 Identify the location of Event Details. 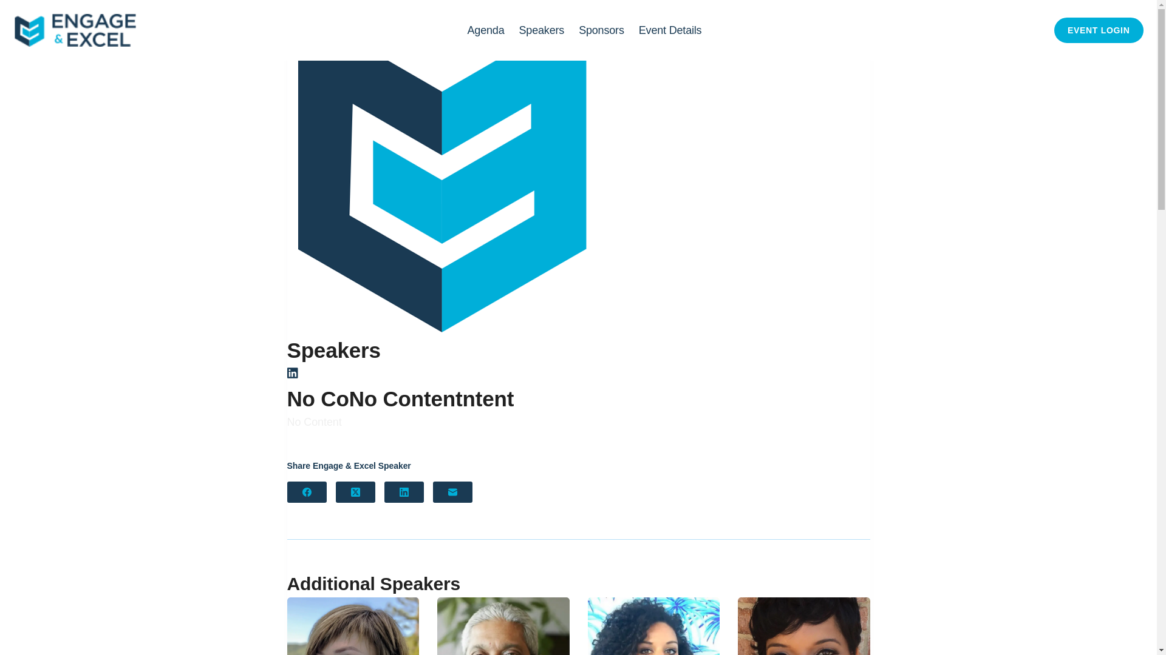
(670, 30).